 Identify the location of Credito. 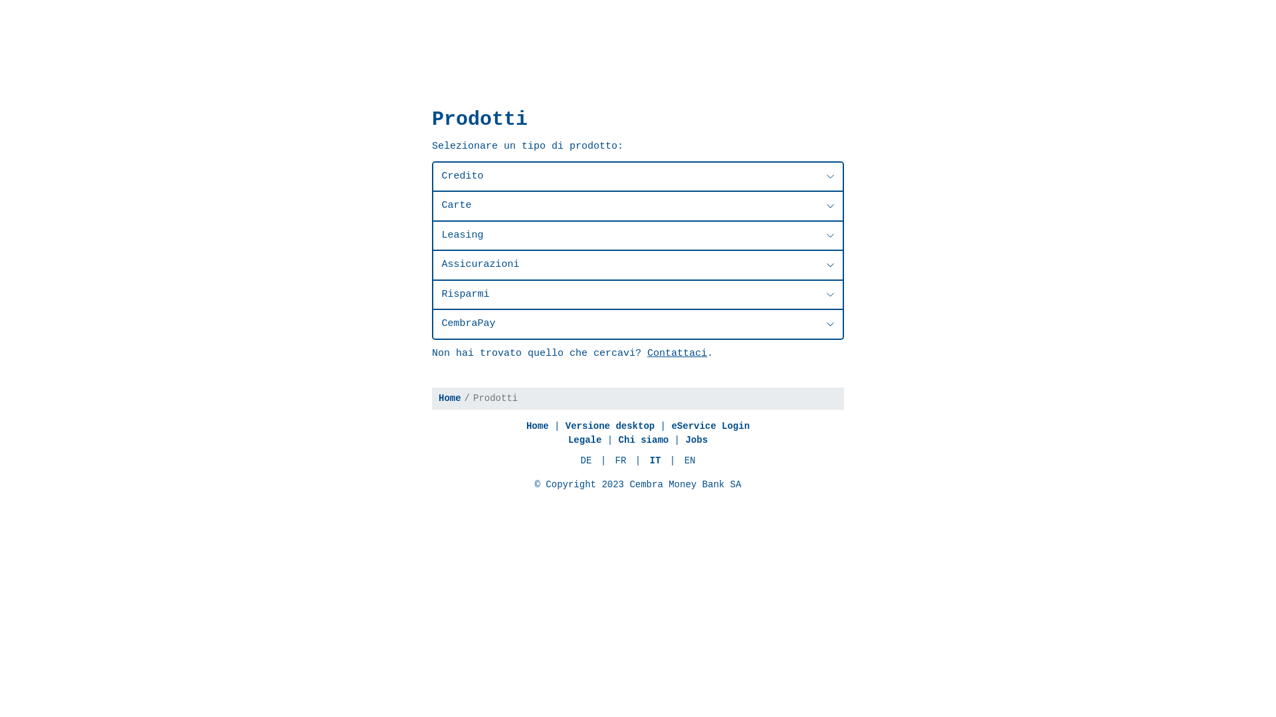
(638, 177).